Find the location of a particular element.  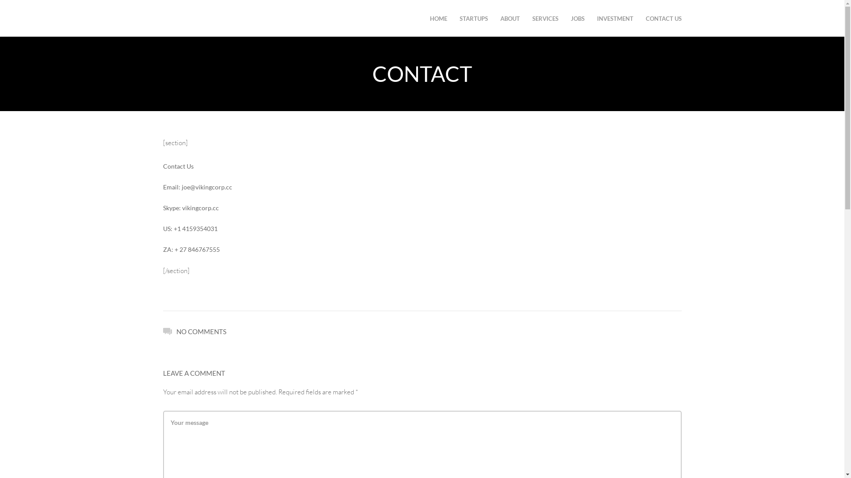

INVESTMENT is located at coordinates (615, 19).